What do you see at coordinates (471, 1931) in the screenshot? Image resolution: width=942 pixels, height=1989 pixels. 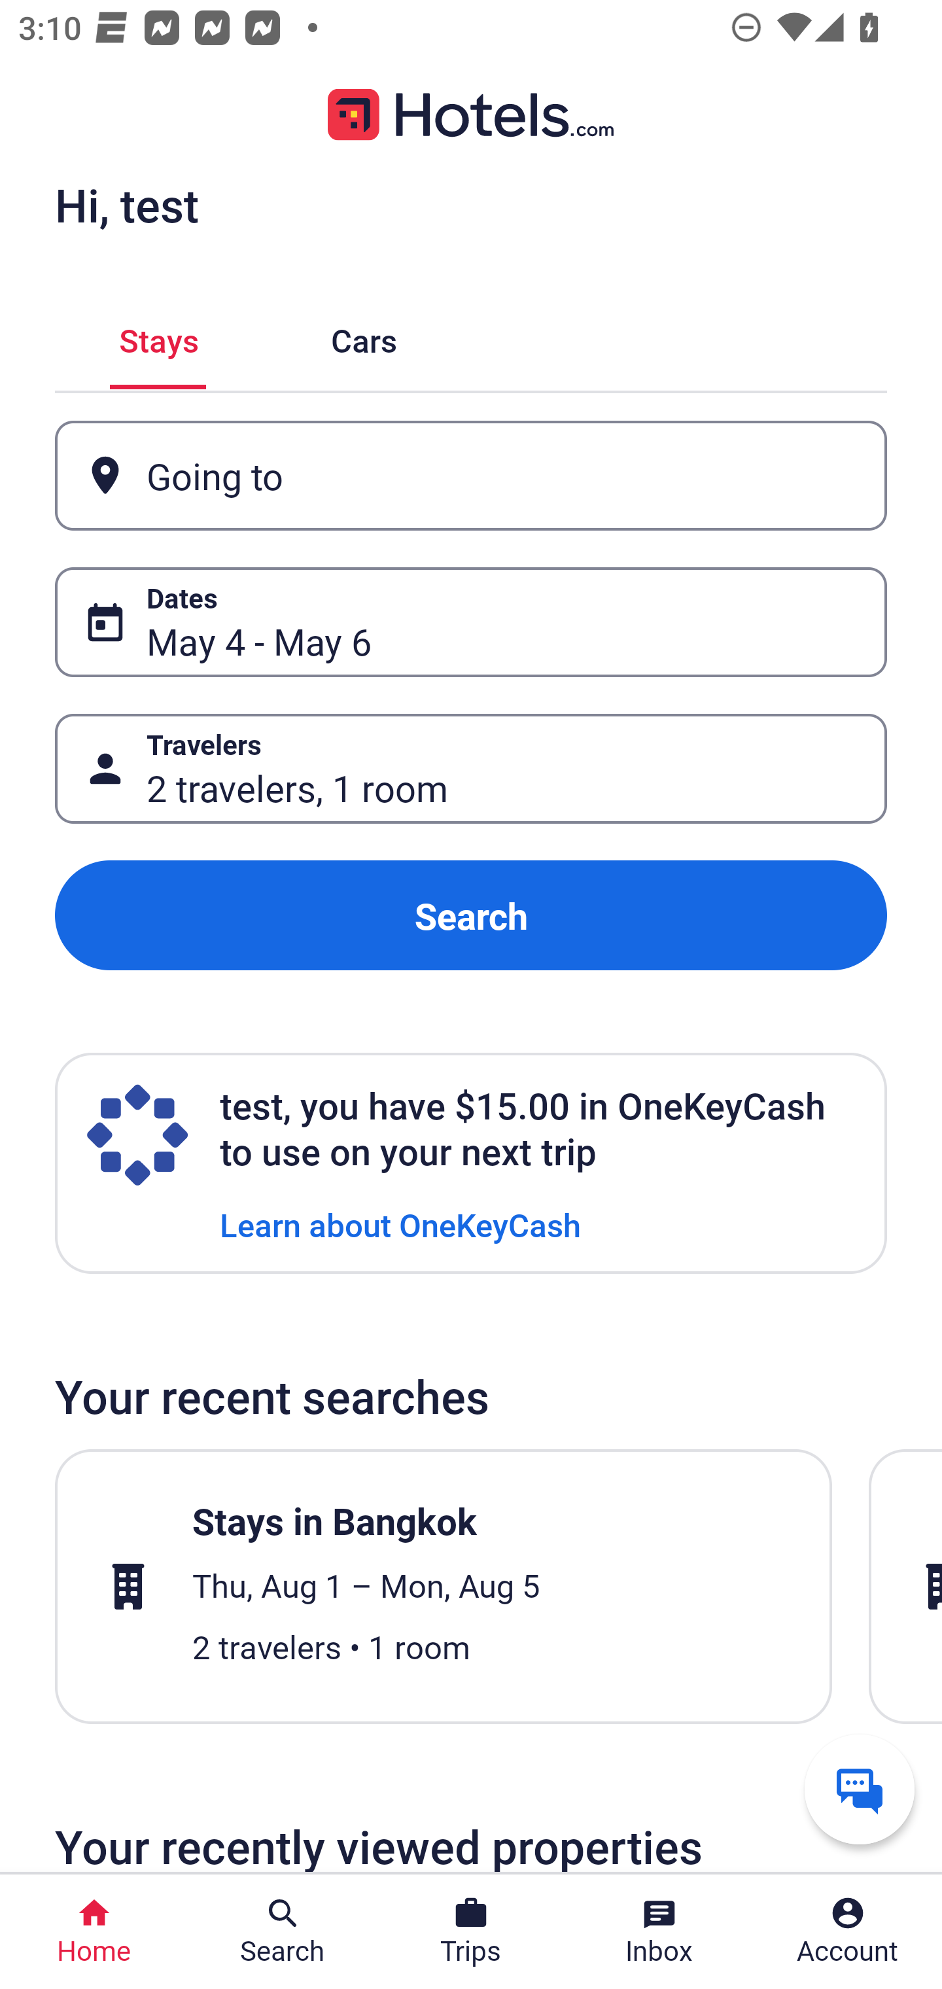 I see `Trips Trips Button` at bounding box center [471, 1931].